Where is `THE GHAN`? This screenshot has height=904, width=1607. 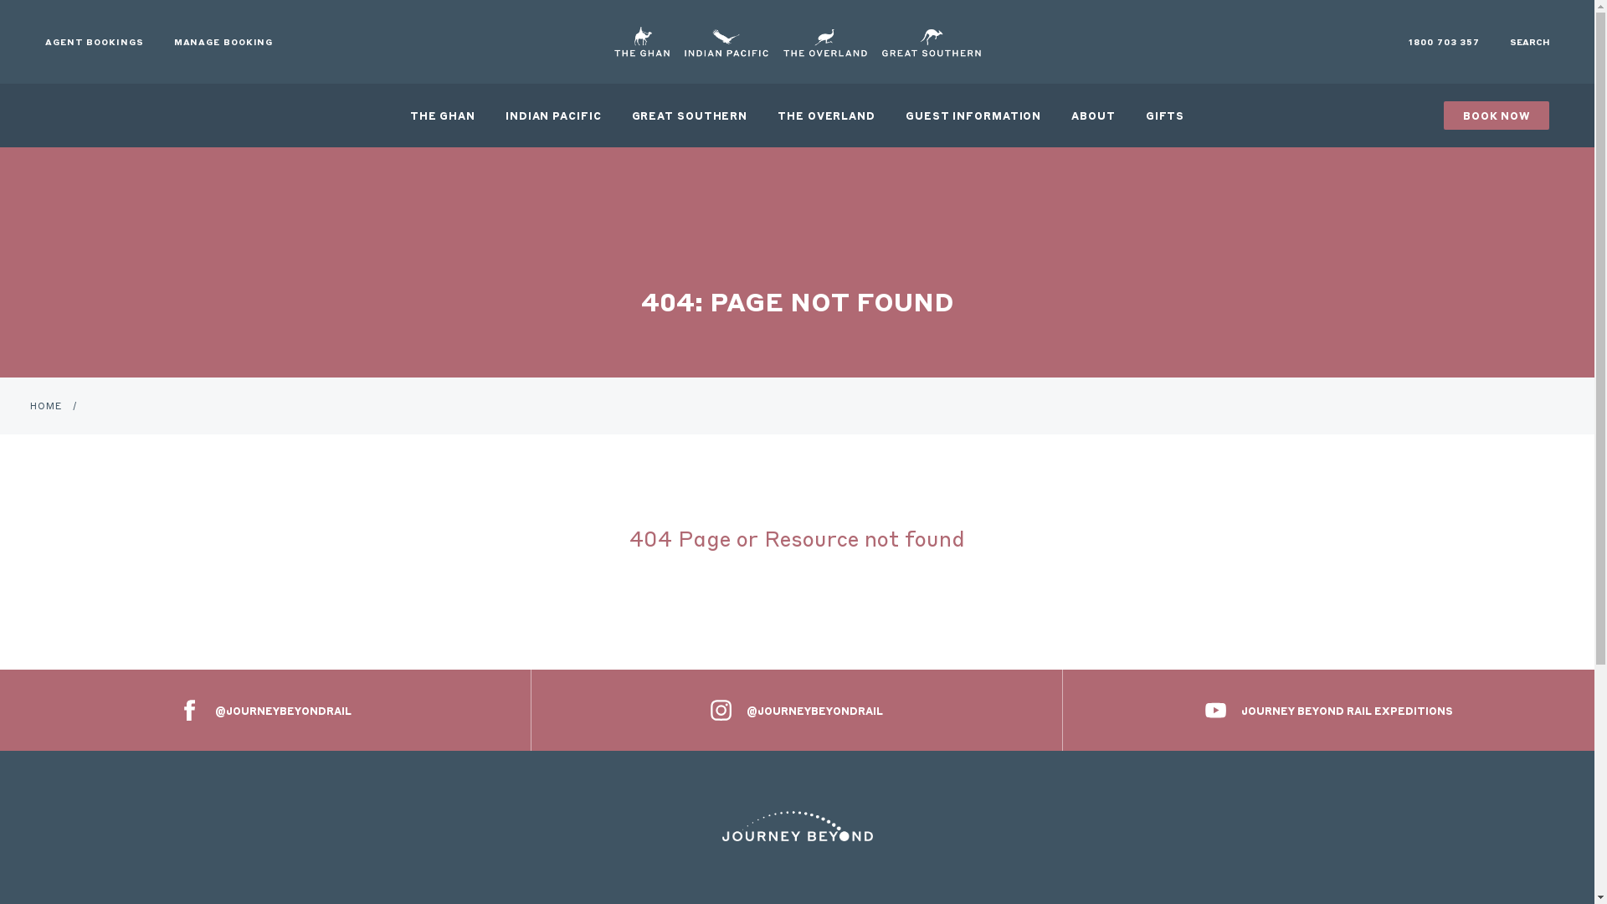 THE GHAN is located at coordinates (443, 116).